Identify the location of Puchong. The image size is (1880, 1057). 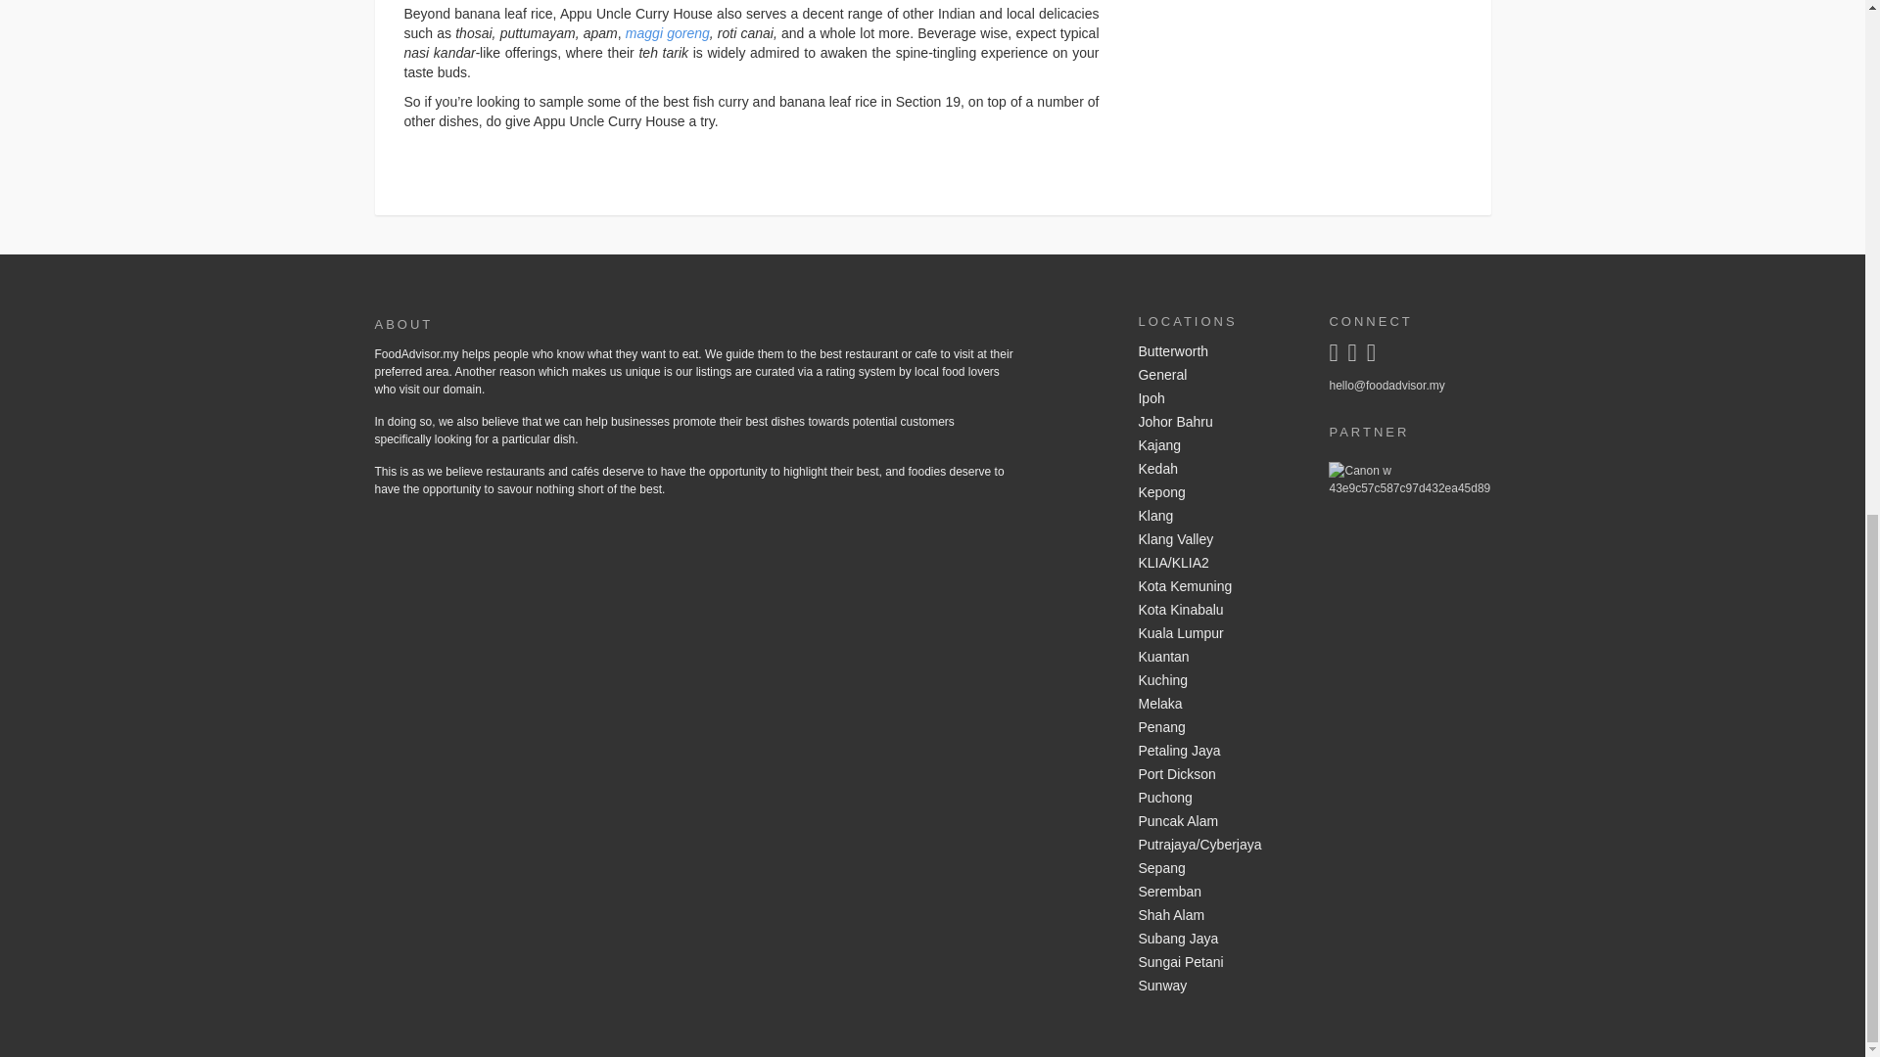
(1218, 799).